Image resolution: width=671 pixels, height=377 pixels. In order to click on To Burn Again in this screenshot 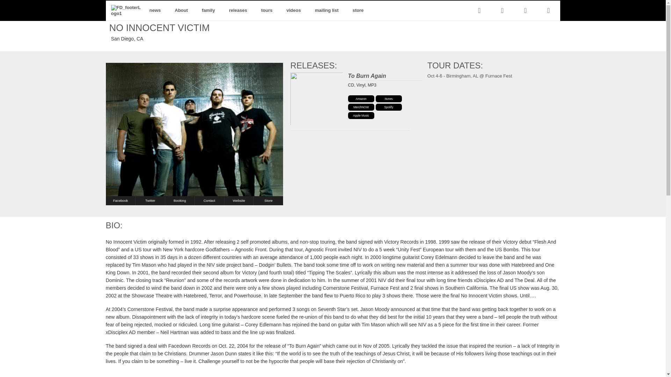, I will do `click(361, 98)`.